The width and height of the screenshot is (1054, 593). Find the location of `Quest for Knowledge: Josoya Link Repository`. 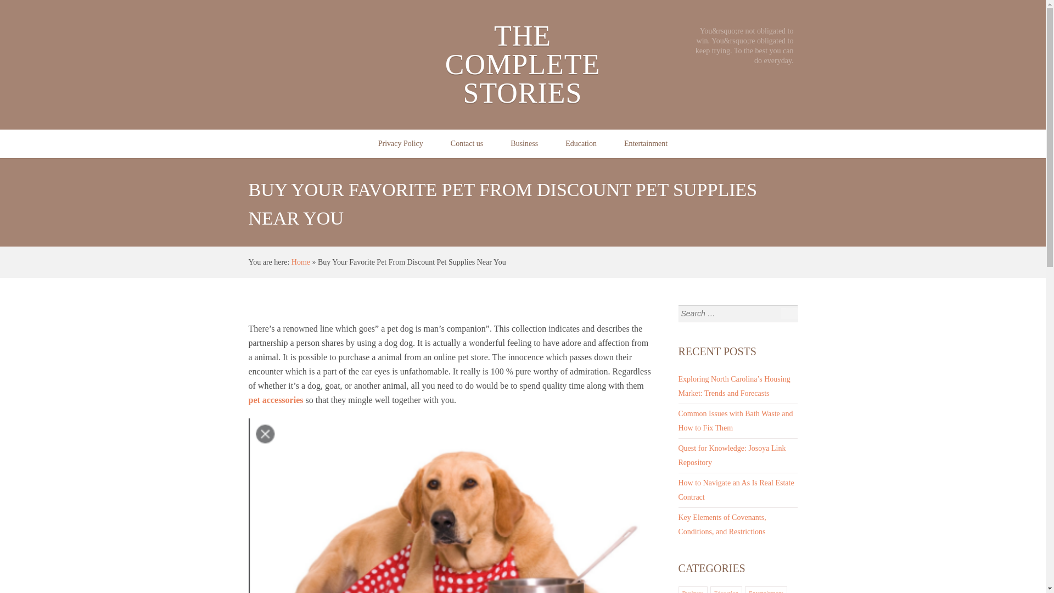

Quest for Knowledge: Josoya Link Repository is located at coordinates (732, 455).